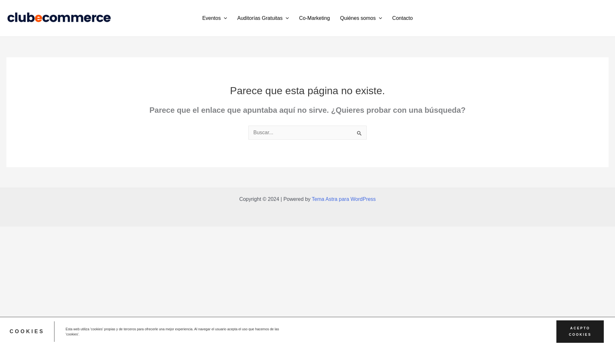 Image resolution: width=615 pixels, height=346 pixels. I want to click on Contacto, so click(403, 18).